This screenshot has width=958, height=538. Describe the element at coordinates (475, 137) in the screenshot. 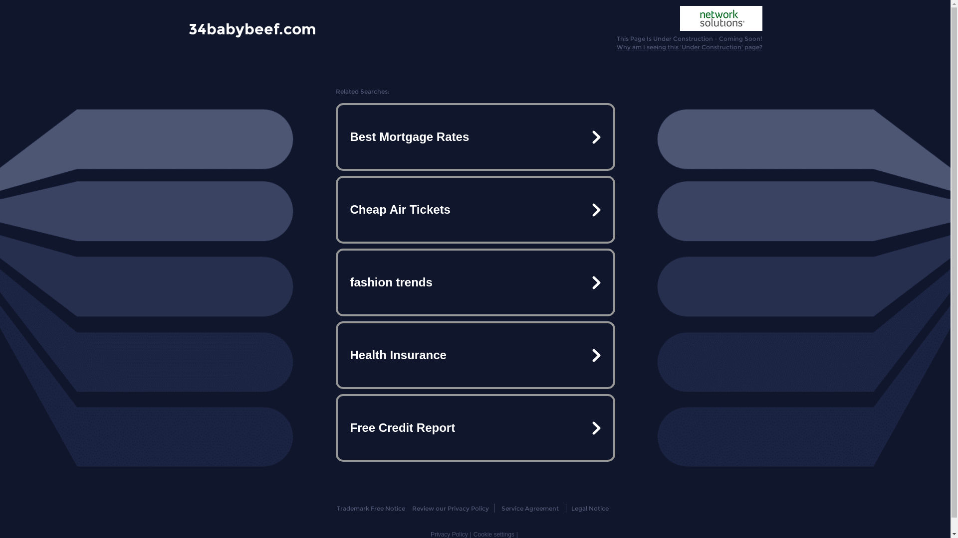

I see `Best Mortgage Rates` at that location.